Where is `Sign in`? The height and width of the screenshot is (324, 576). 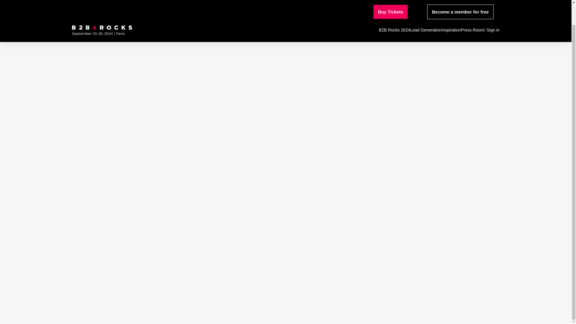 Sign in is located at coordinates (491, 7).